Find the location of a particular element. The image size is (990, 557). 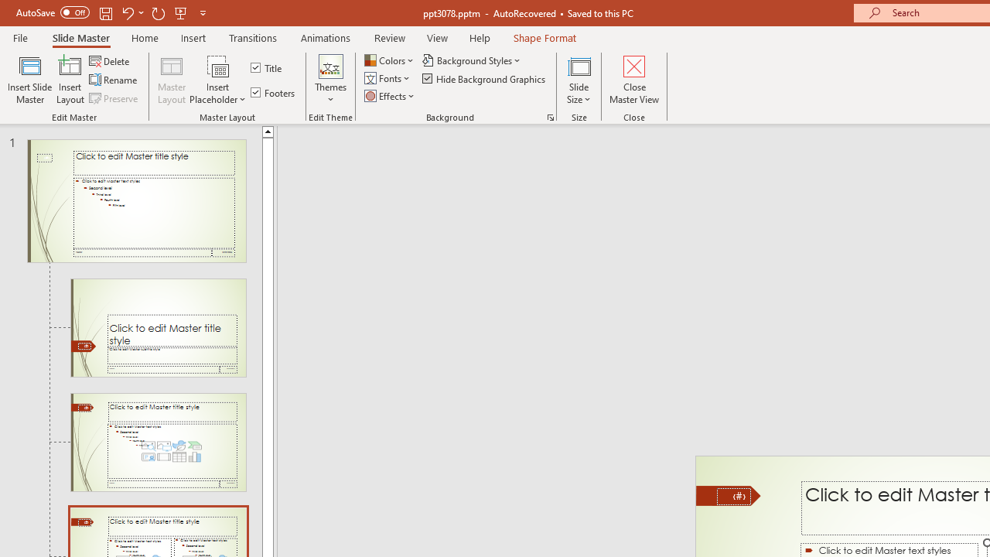

Shape Format is located at coordinates (544, 37).